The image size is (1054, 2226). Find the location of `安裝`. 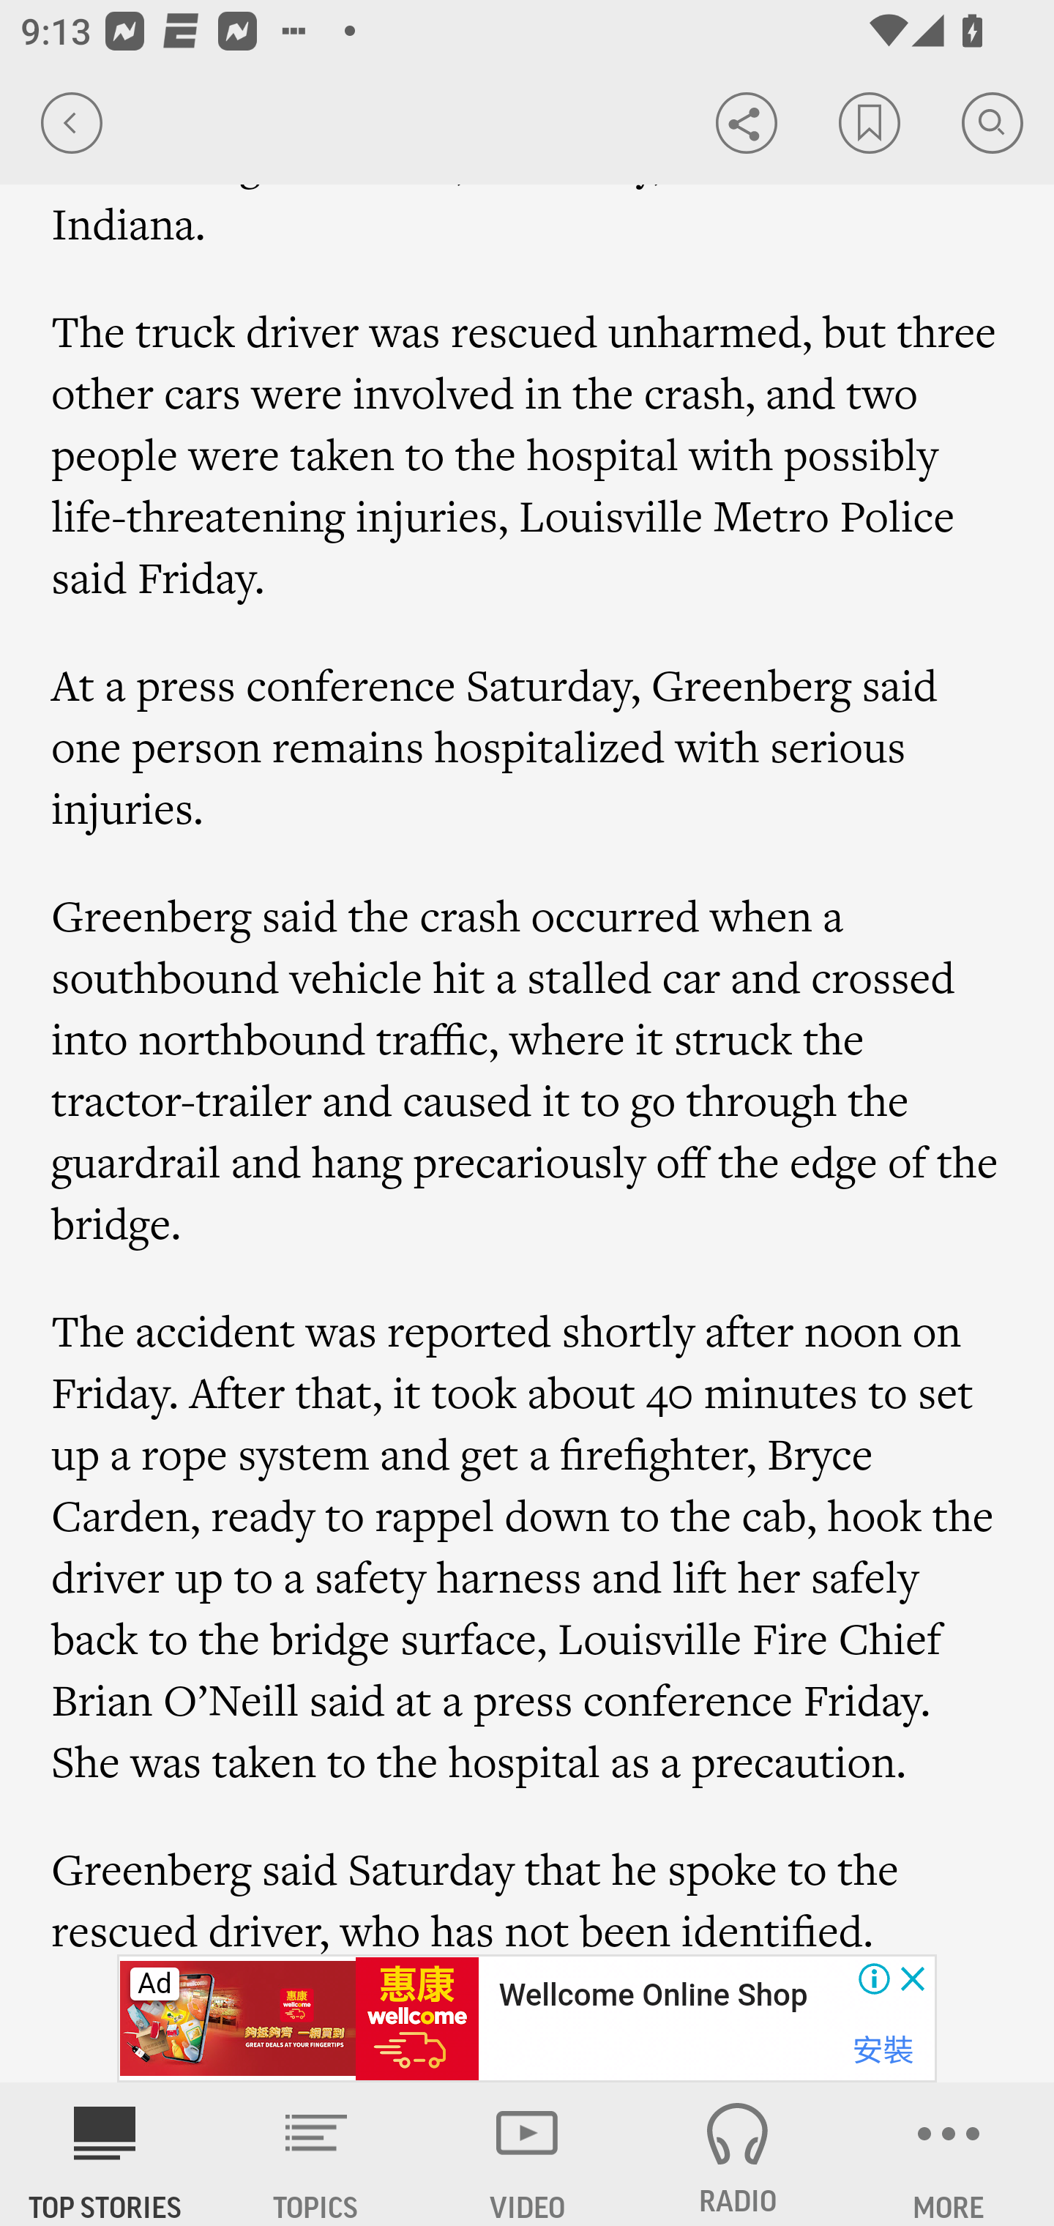

安裝 is located at coordinates (883, 2050).